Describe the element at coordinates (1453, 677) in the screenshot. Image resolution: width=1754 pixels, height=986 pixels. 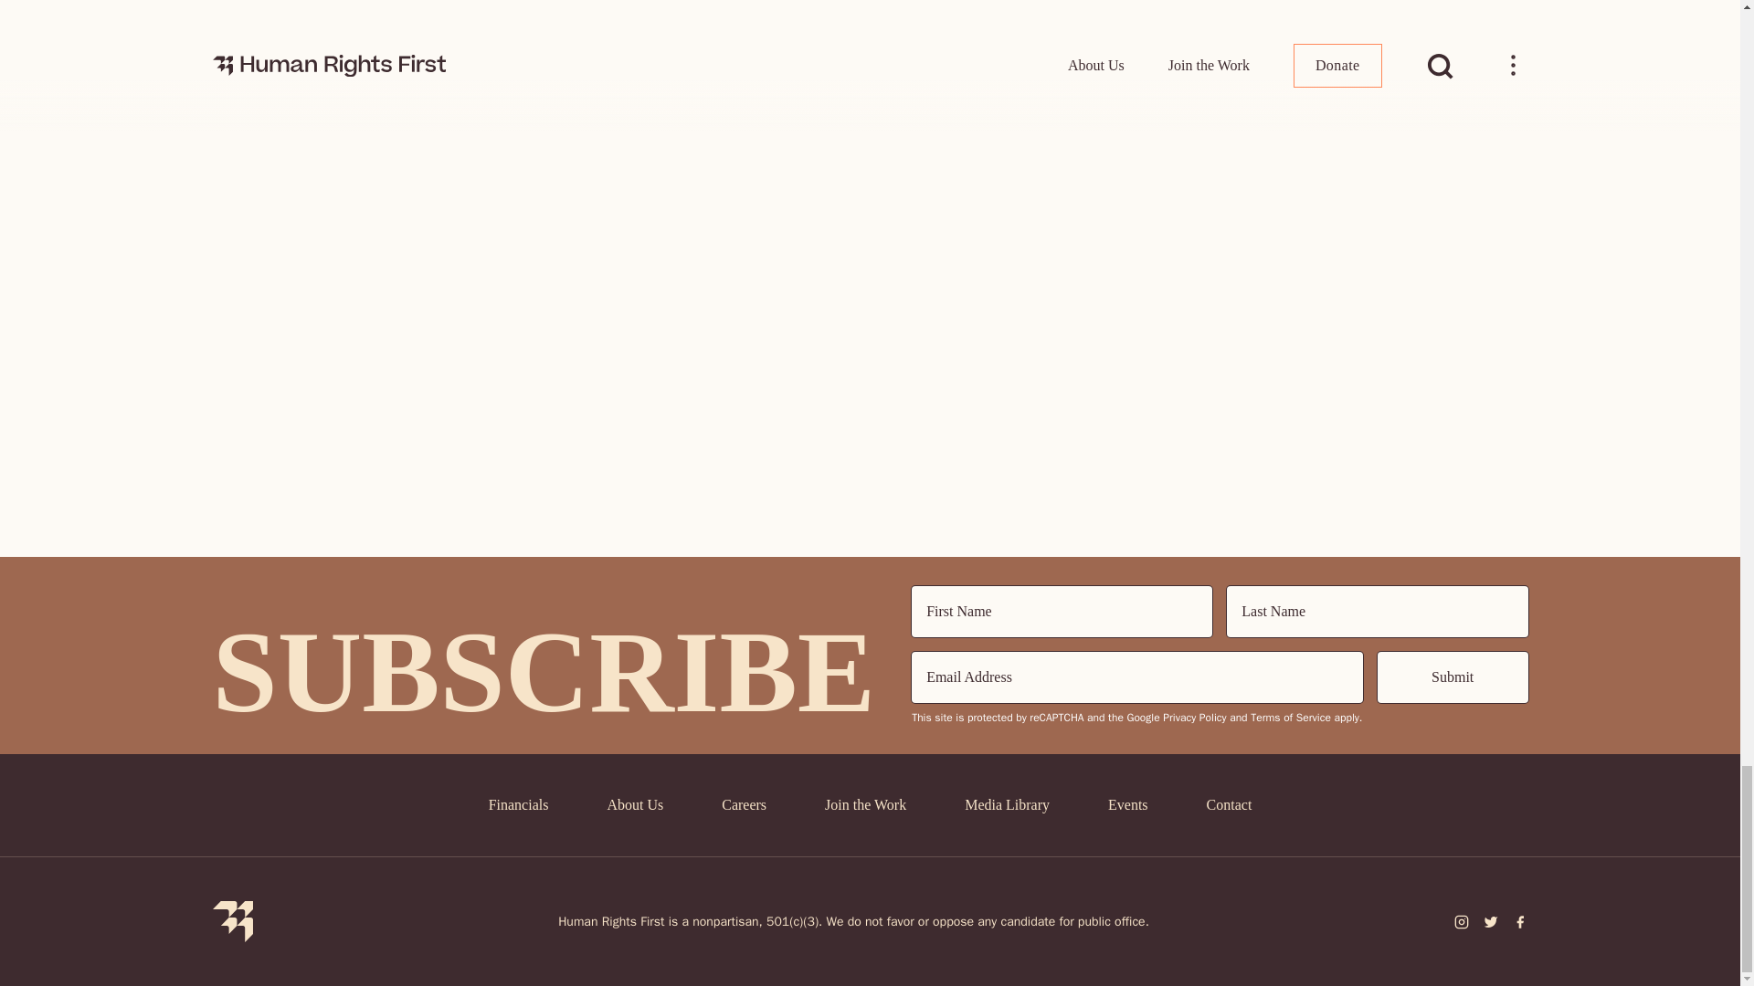
I see `Submit` at that location.